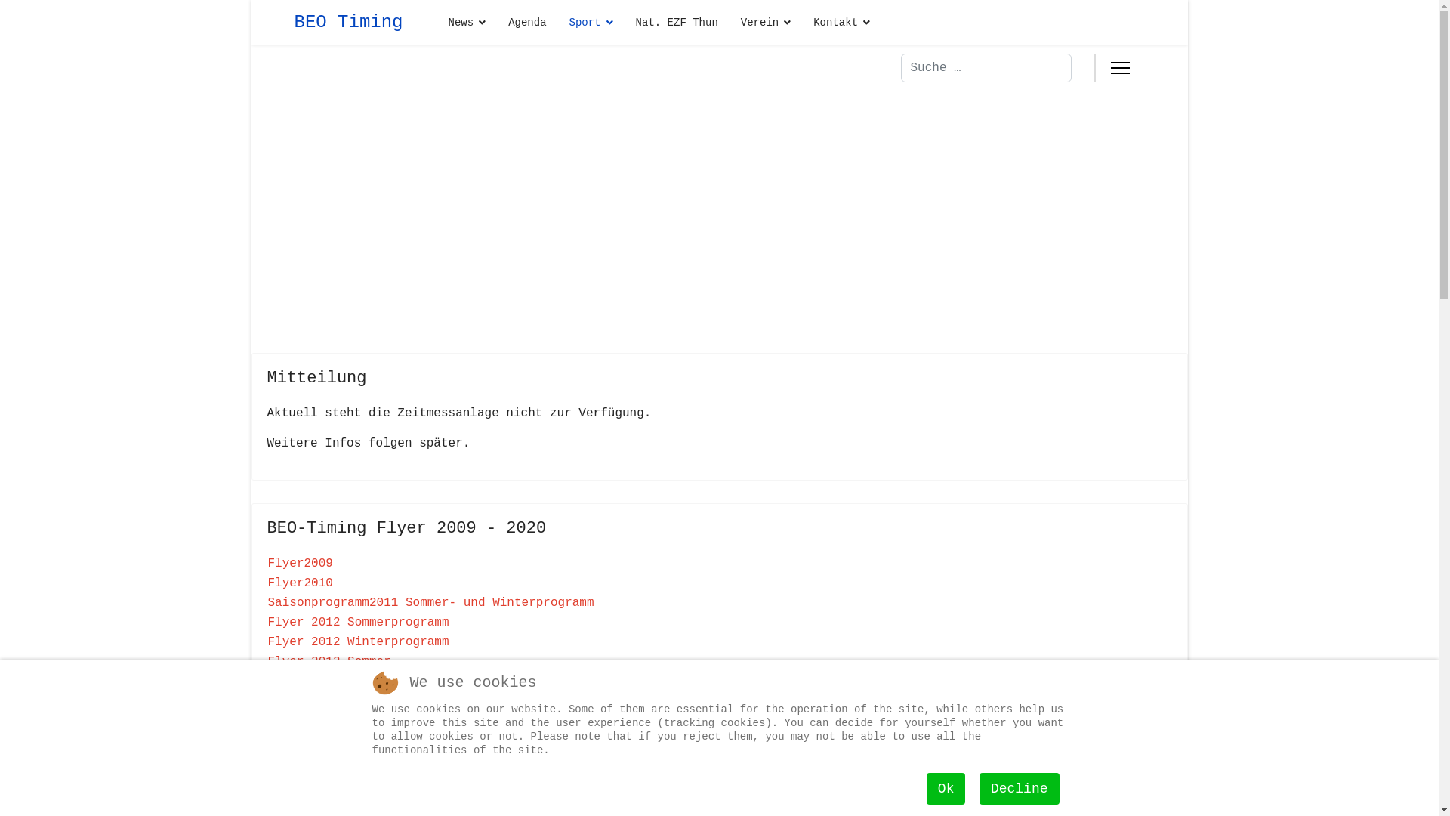 The image size is (1450, 816). Describe the element at coordinates (527, 23) in the screenshot. I see `Agenda` at that location.